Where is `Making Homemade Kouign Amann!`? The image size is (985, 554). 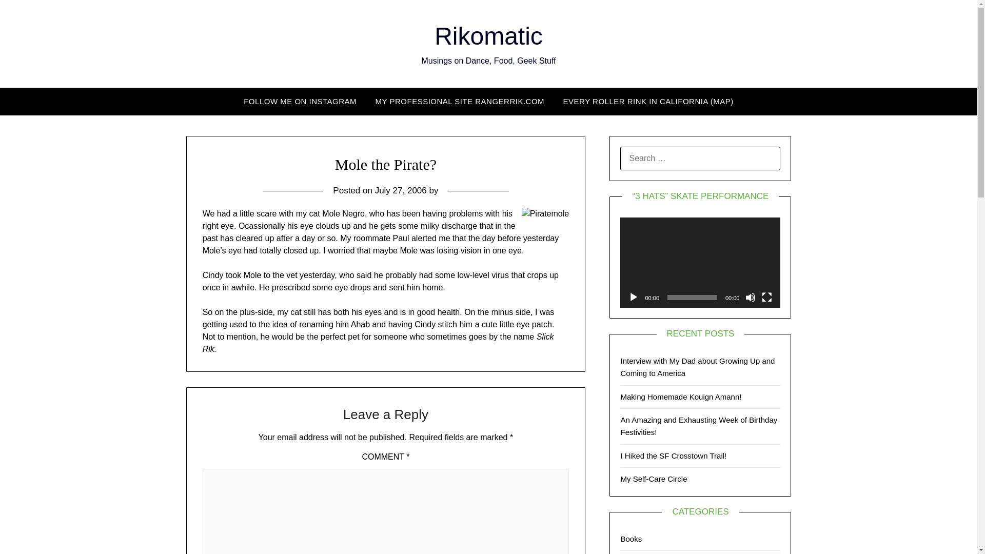
Making Homemade Kouign Amann! is located at coordinates (681, 396).